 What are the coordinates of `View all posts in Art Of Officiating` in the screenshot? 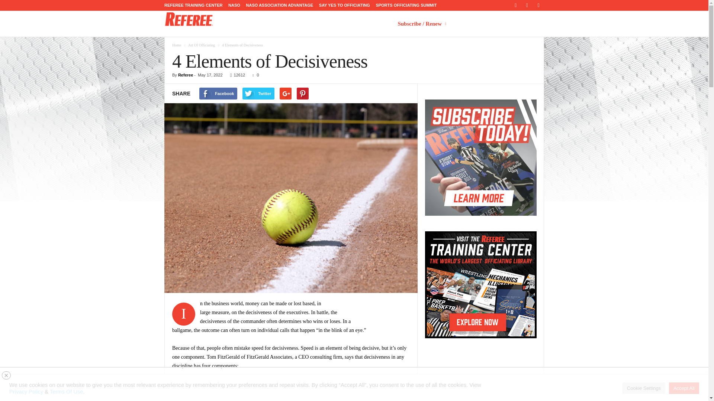 It's located at (202, 45).